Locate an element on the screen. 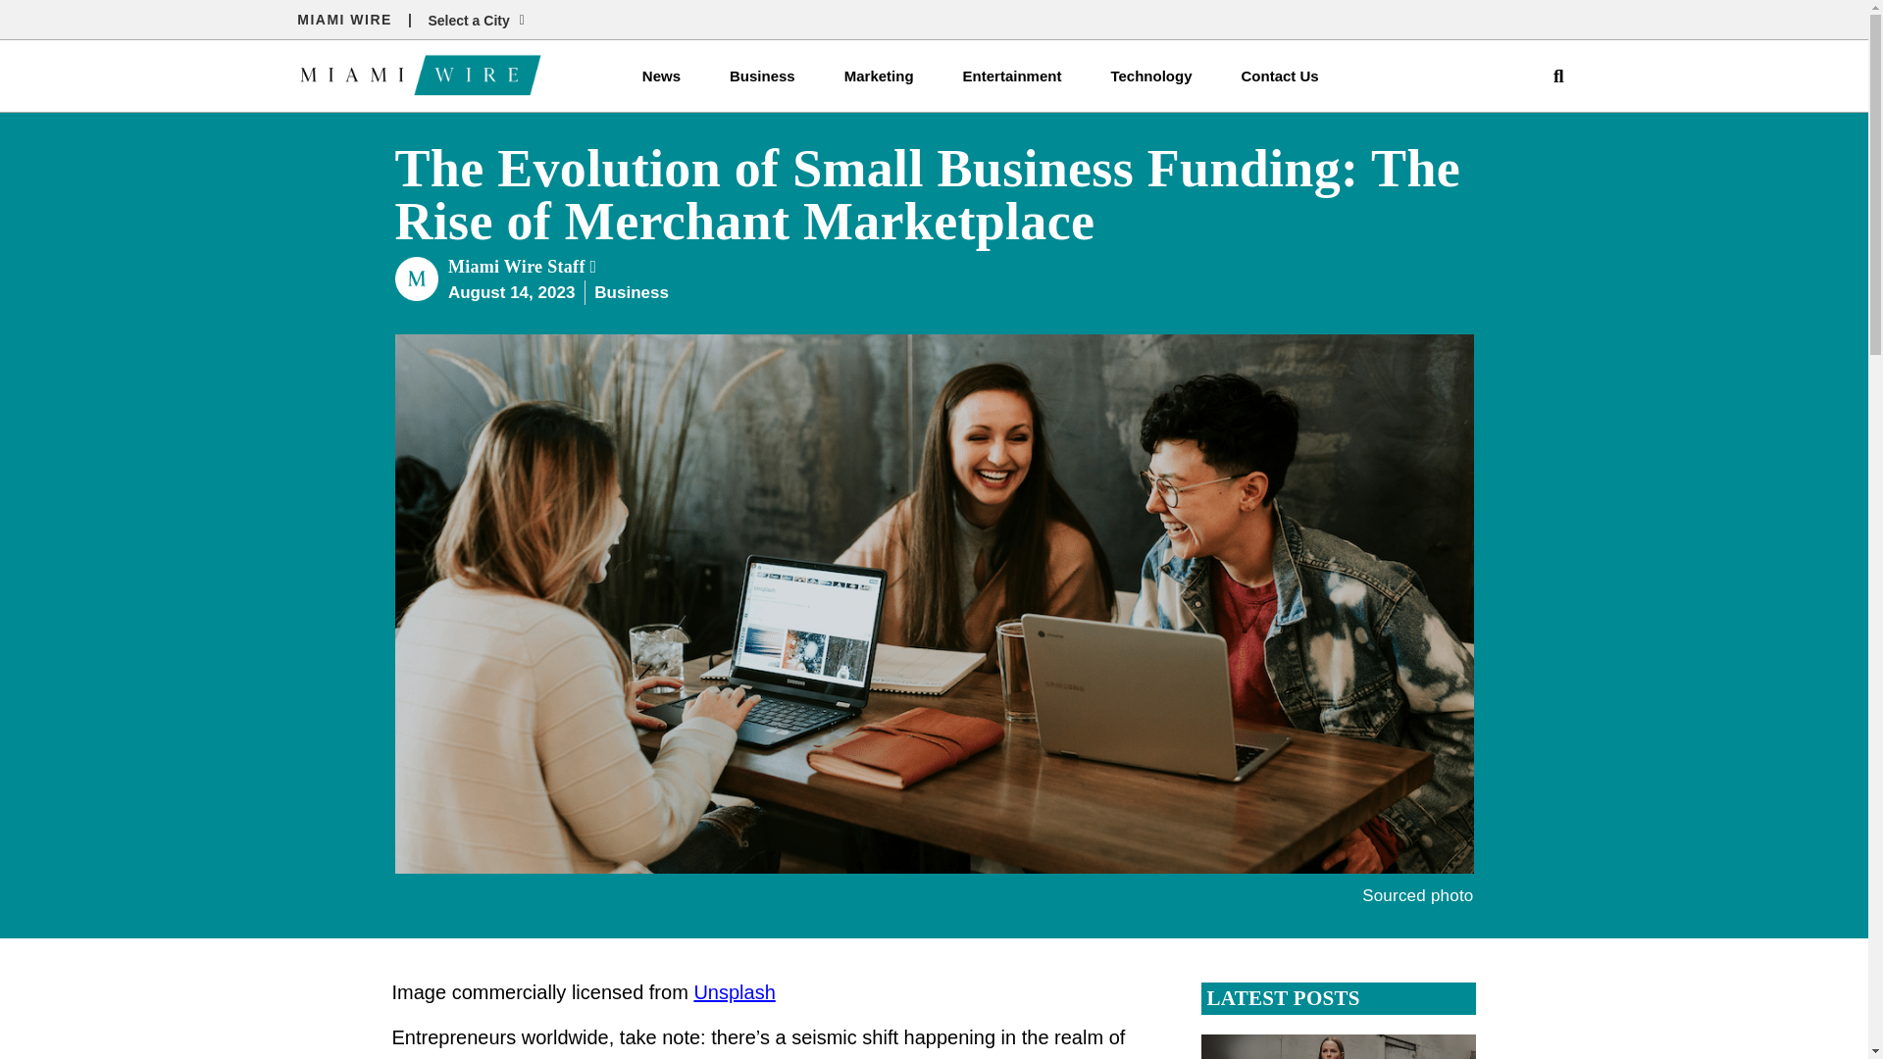 The height and width of the screenshot is (1059, 1883). News is located at coordinates (661, 76).